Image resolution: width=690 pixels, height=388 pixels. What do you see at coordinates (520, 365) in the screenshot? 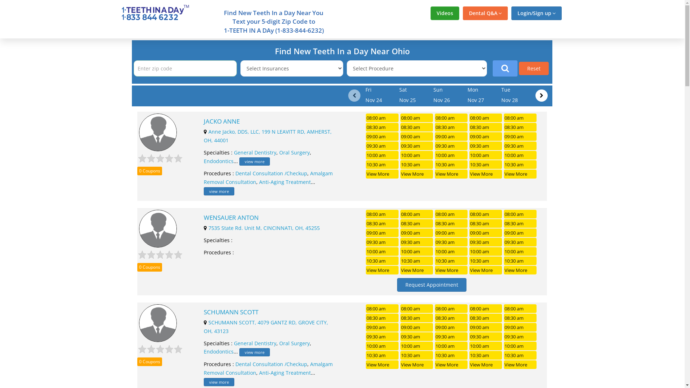
I see `View More` at bounding box center [520, 365].